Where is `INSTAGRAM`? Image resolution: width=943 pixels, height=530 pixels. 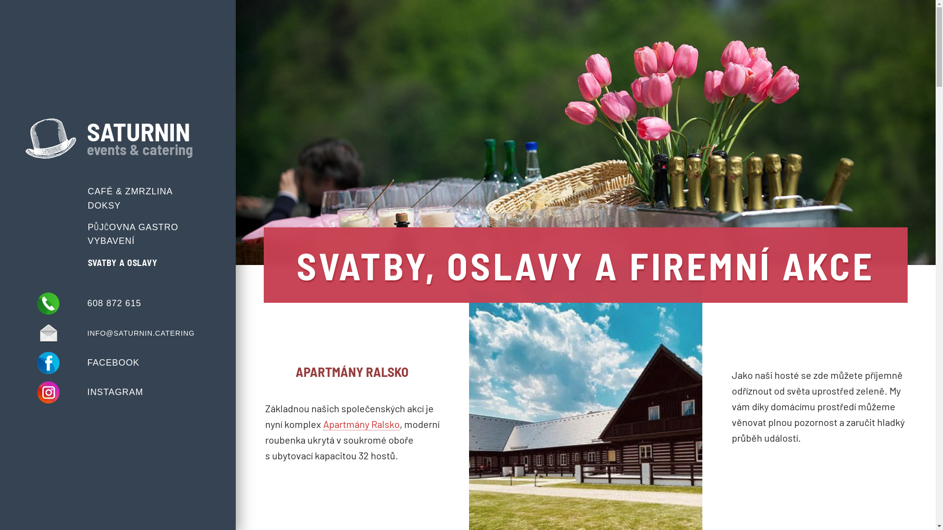
INSTAGRAM is located at coordinates (118, 393).